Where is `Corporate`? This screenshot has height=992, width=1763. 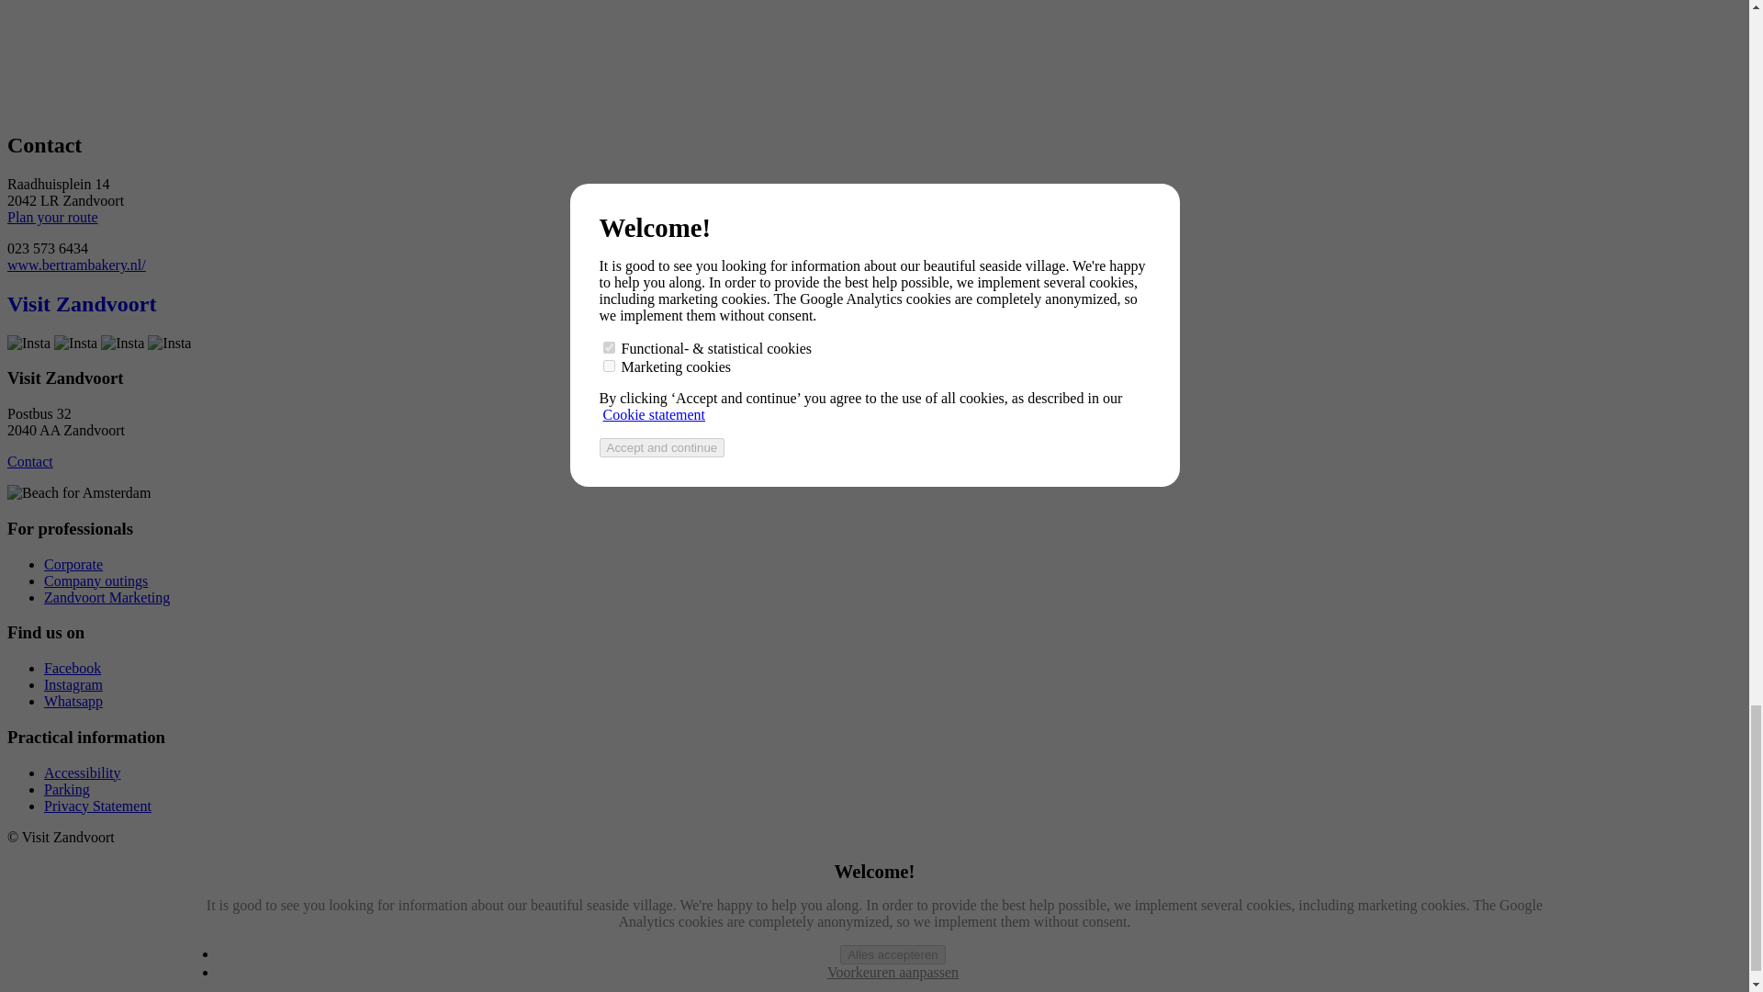 Corporate is located at coordinates (73, 564).